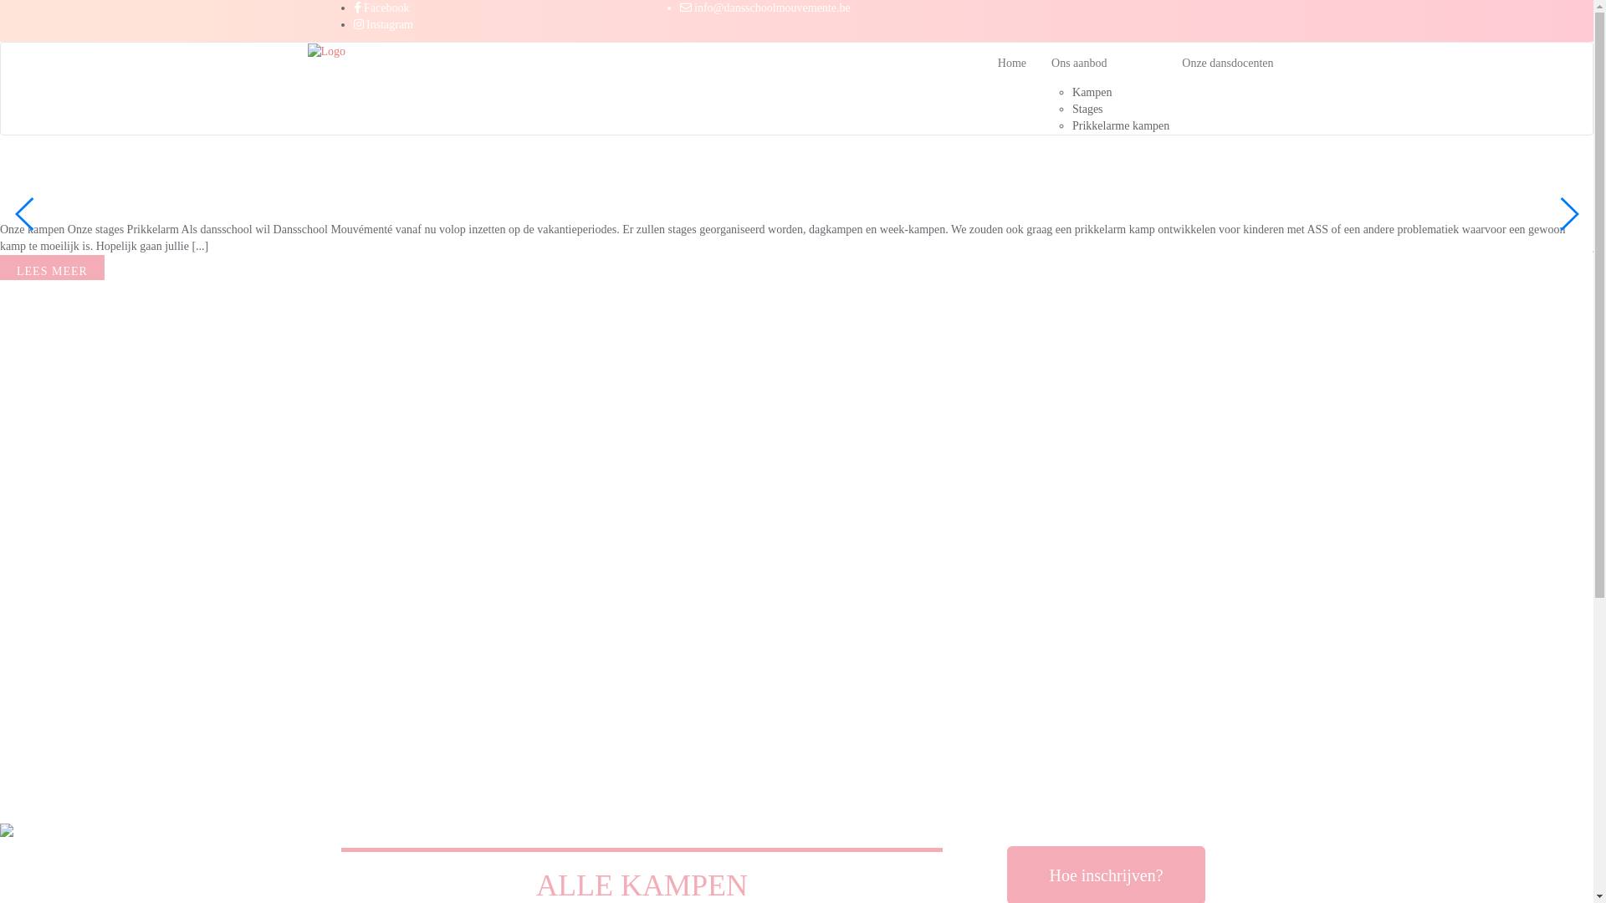  I want to click on Ons aanbod, so click(1104, 64).